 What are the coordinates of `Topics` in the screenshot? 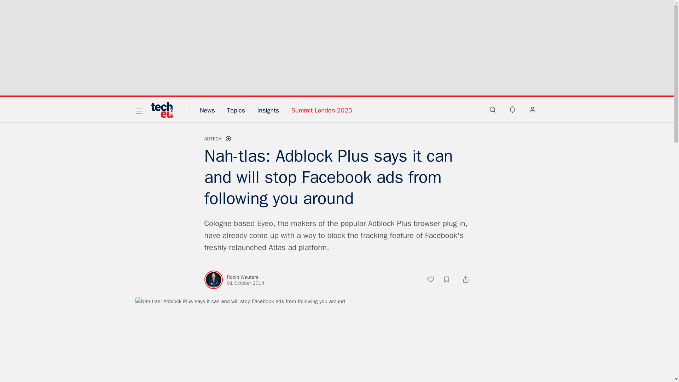 It's located at (236, 110).